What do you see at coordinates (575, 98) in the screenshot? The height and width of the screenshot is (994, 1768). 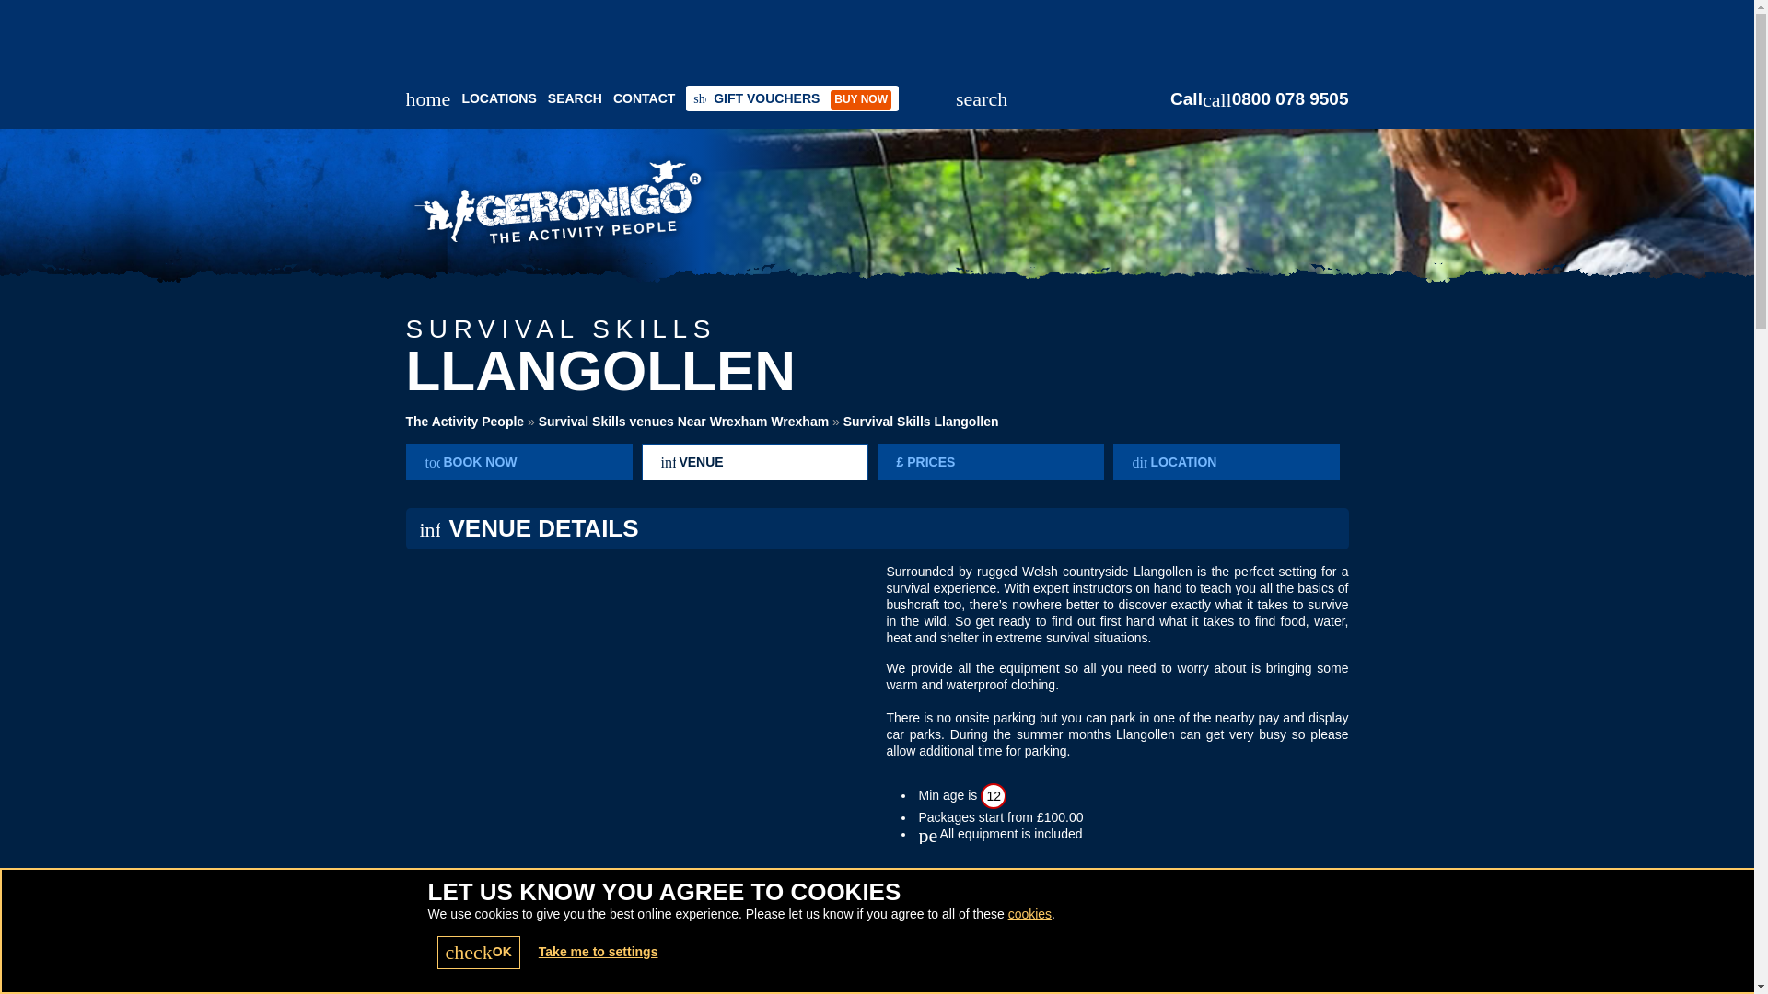 I see `SEARCH` at bounding box center [575, 98].